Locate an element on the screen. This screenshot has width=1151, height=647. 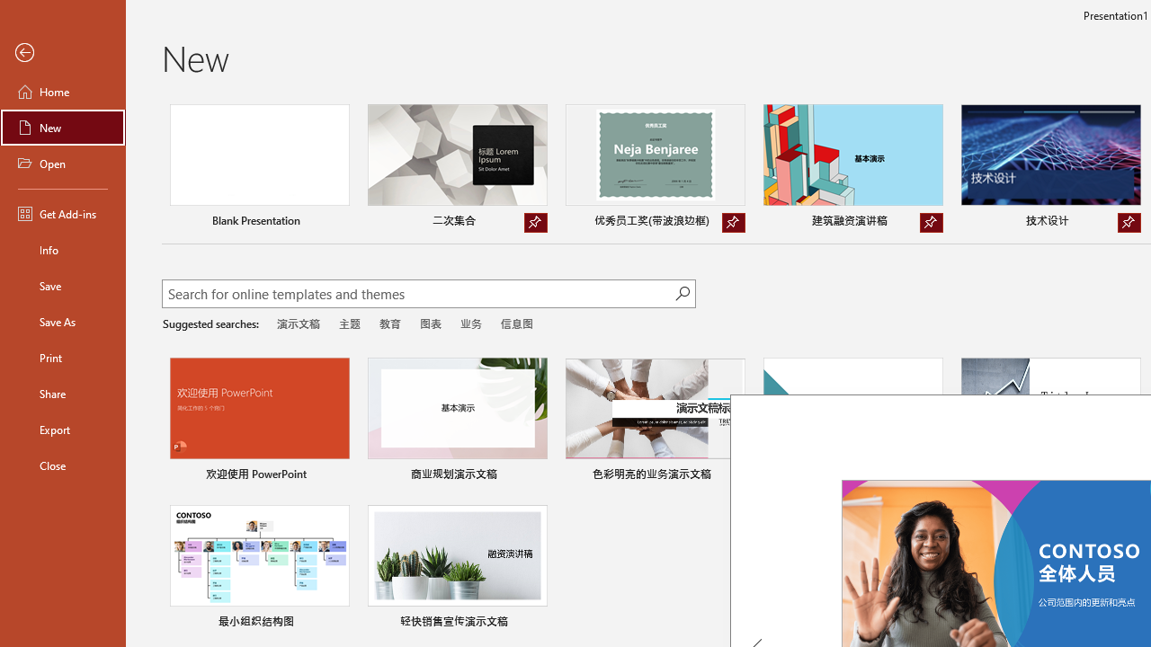
New is located at coordinates (63, 128).